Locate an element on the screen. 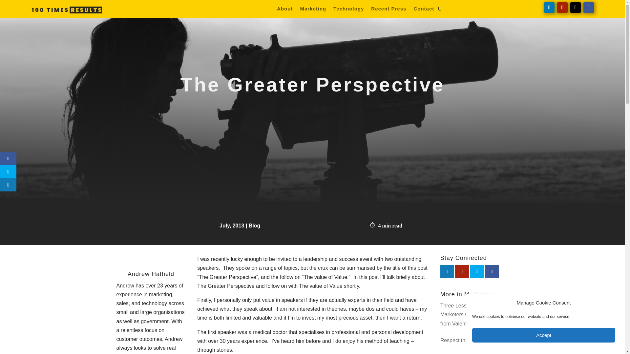 Image resolution: width=630 pixels, height=354 pixels. Follow on LinkedIn is located at coordinates (549, 7).